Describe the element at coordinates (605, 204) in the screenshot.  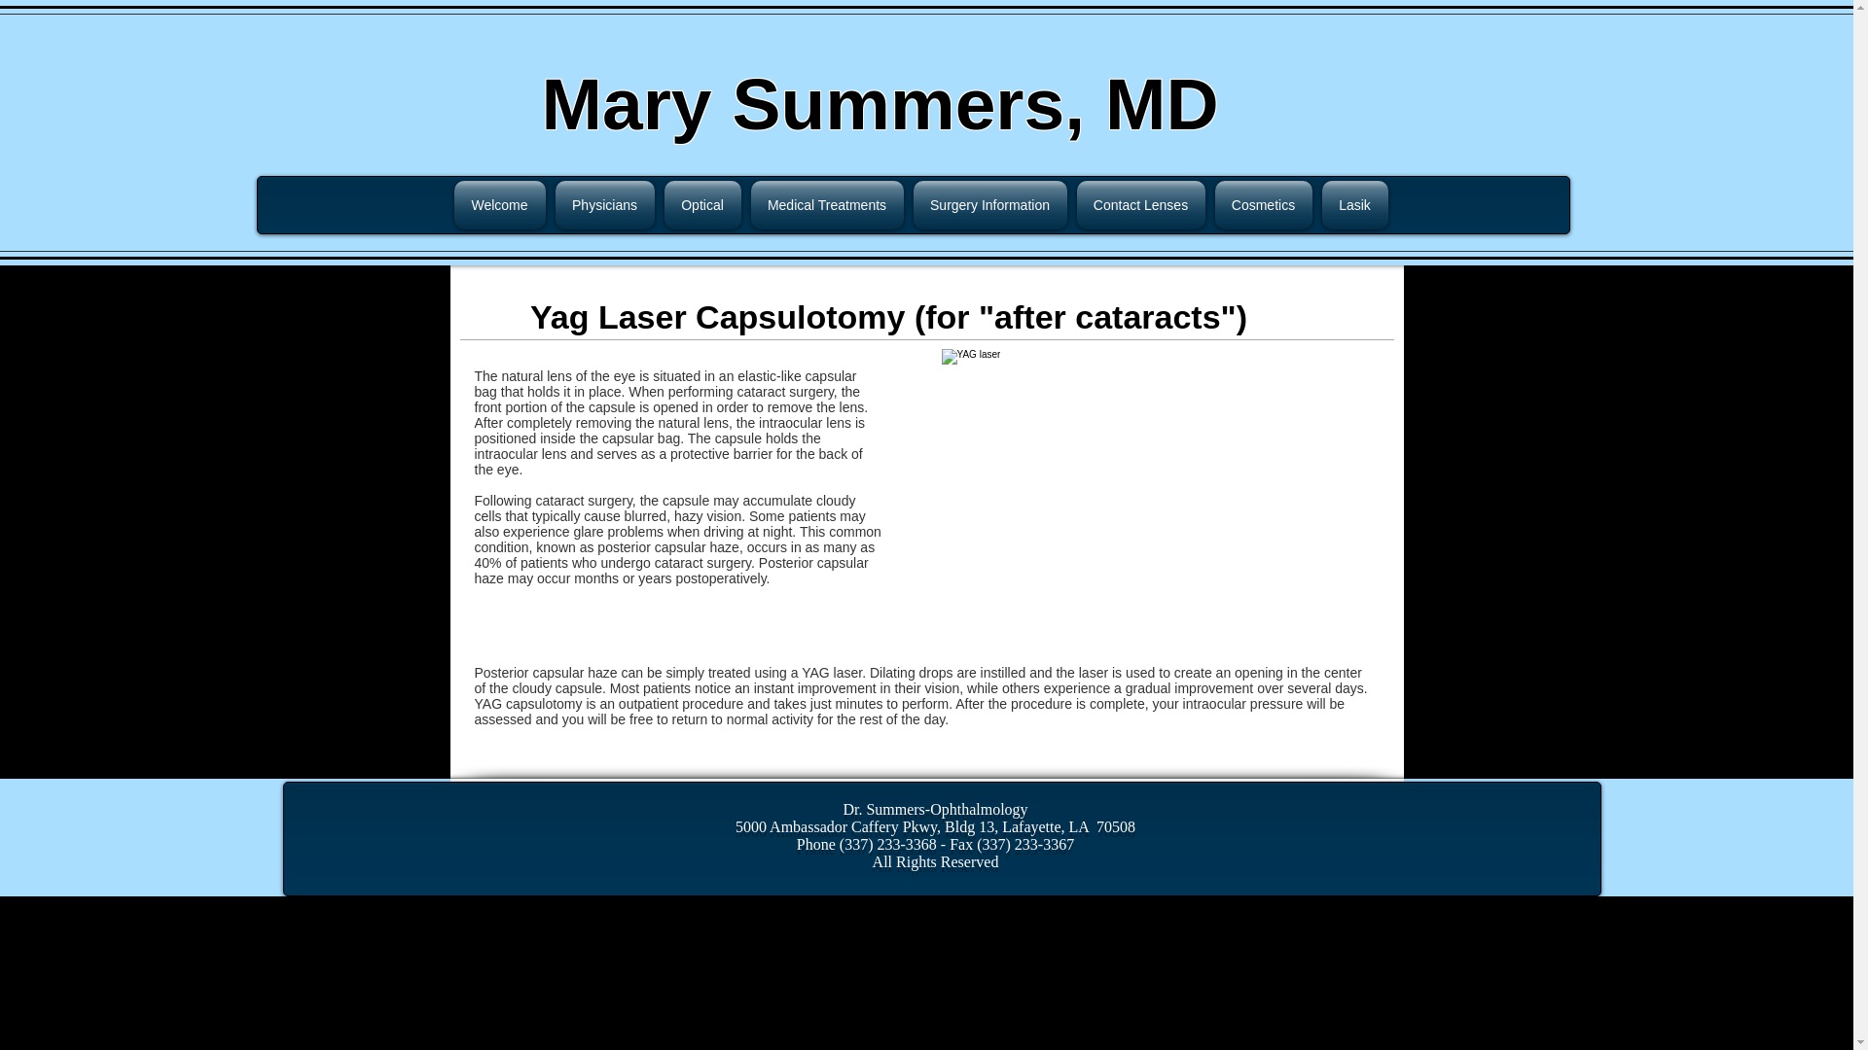
I see `Physicians` at that location.